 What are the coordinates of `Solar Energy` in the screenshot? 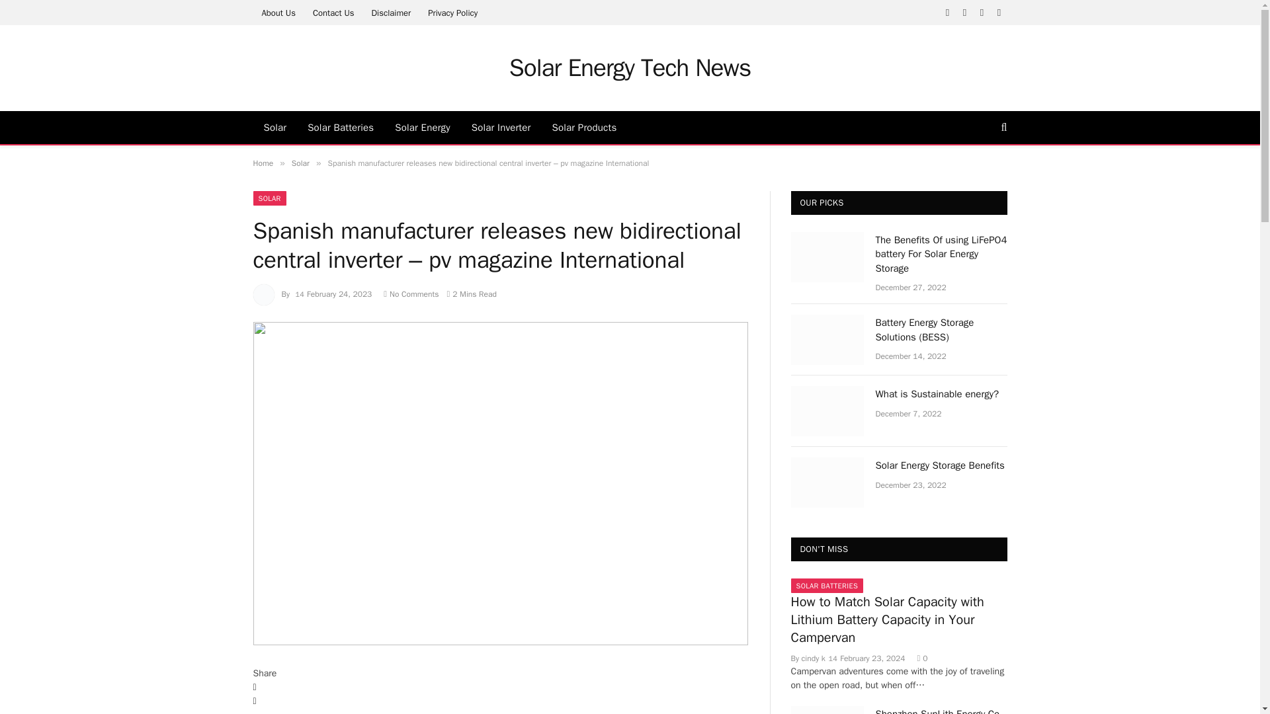 It's located at (422, 128).